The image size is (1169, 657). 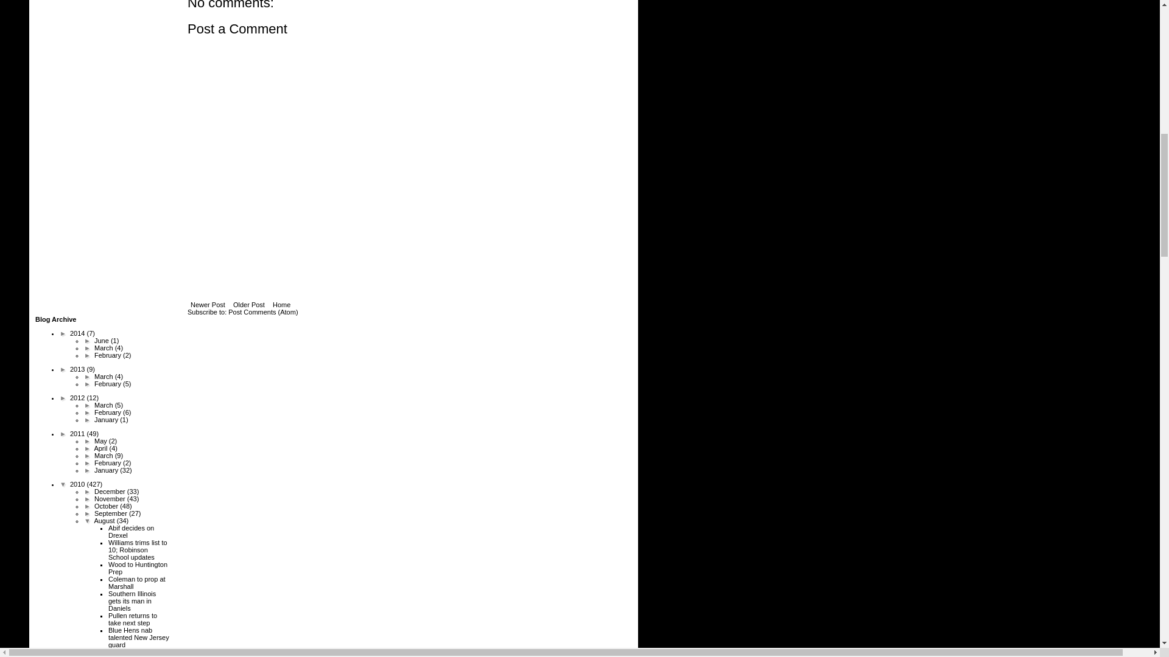 What do you see at coordinates (78, 398) in the screenshot?
I see `2012` at bounding box center [78, 398].